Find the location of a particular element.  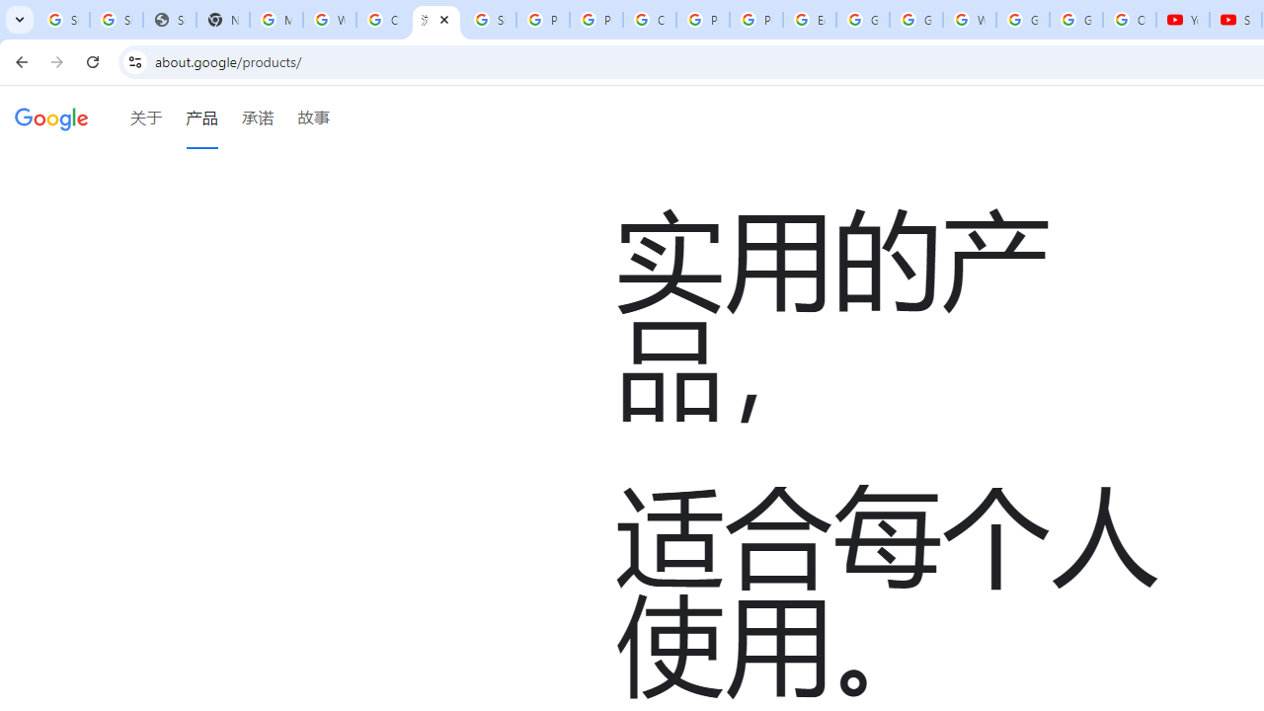

Who is my administrator? - Google Account Help is located at coordinates (330, 20).